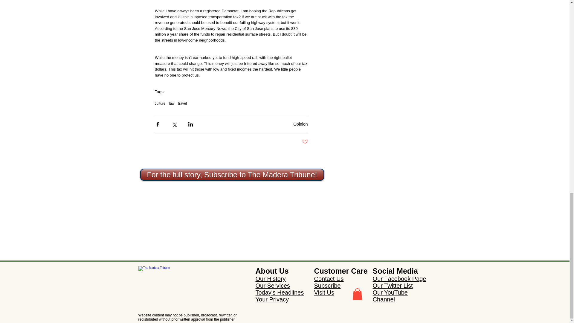 The height and width of the screenshot is (323, 574). What do you see at coordinates (232, 174) in the screenshot?
I see `For the full story, Subscribe to The Madera Tribune!` at bounding box center [232, 174].